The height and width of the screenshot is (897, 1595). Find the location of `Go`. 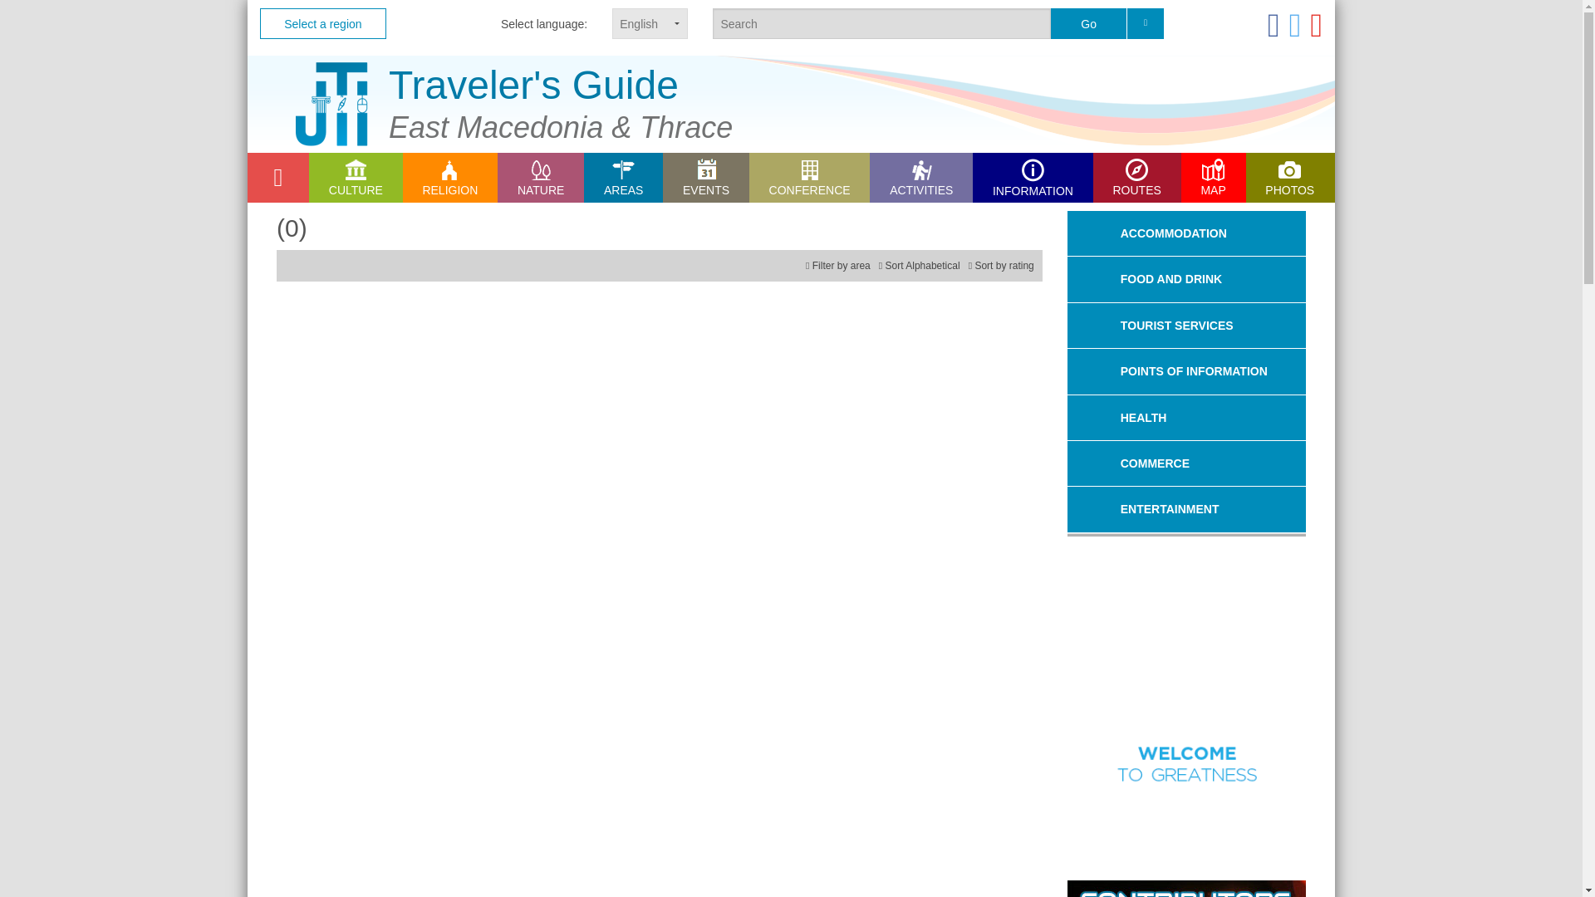

Go is located at coordinates (1088, 23).